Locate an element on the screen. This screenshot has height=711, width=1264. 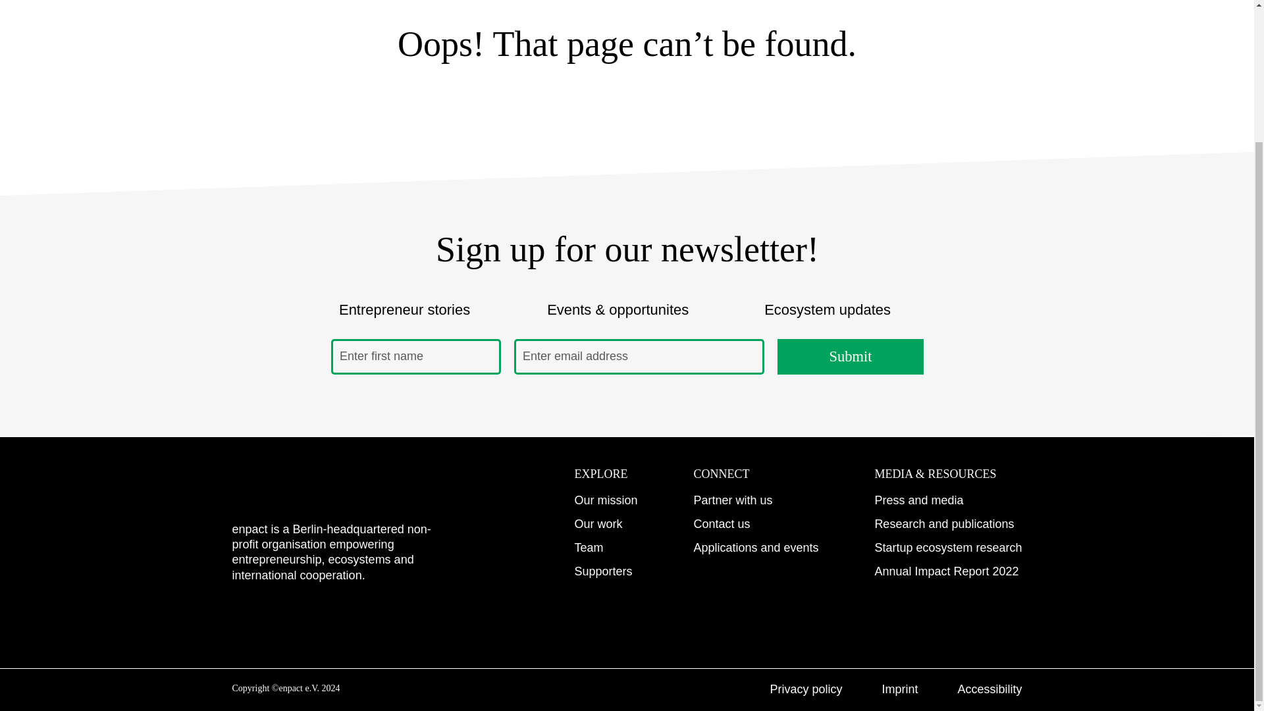
Supporters is located at coordinates (603, 571).